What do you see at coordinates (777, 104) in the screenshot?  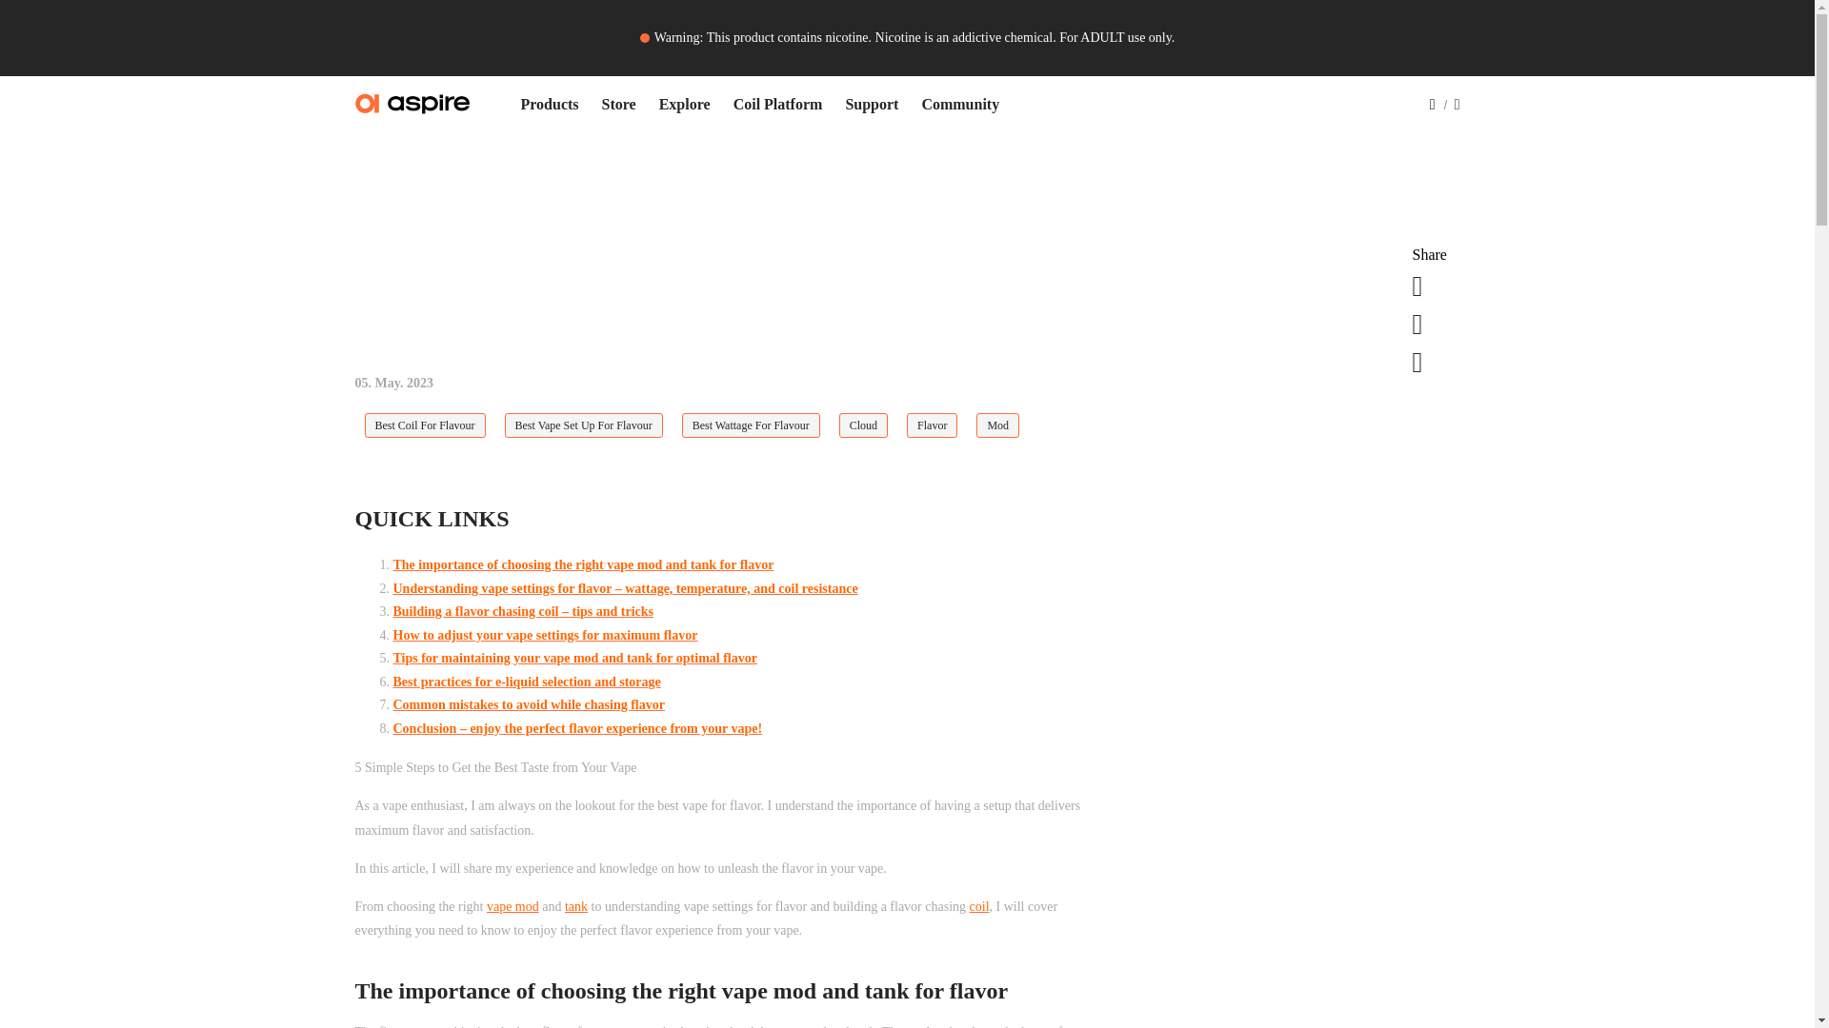 I see `Coil Platform` at bounding box center [777, 104].